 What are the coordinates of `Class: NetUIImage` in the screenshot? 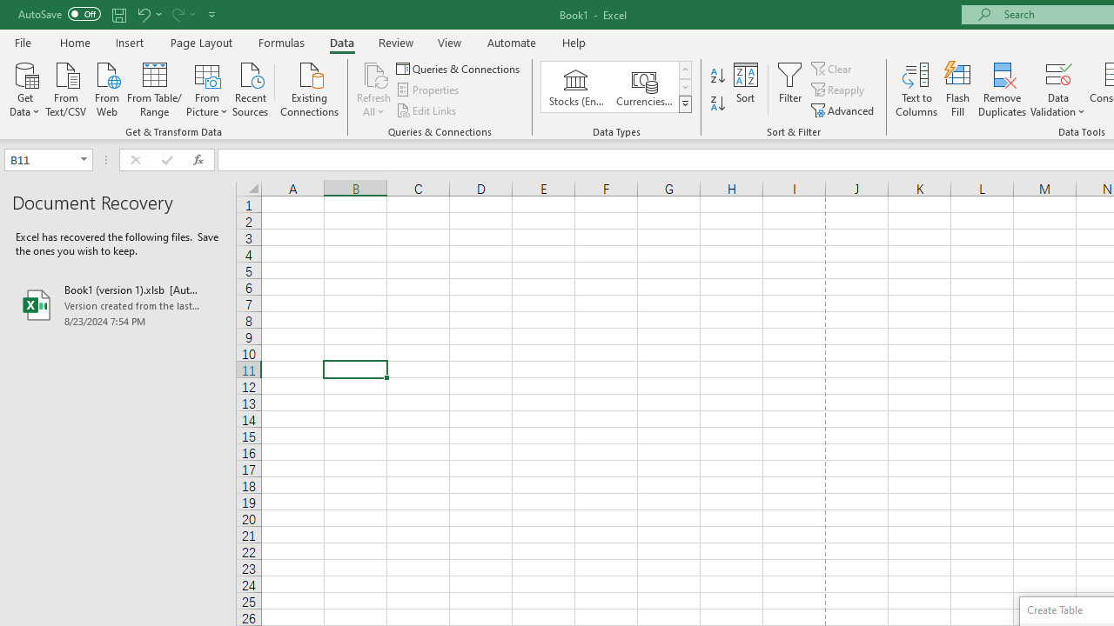 It's located at (686, 103).